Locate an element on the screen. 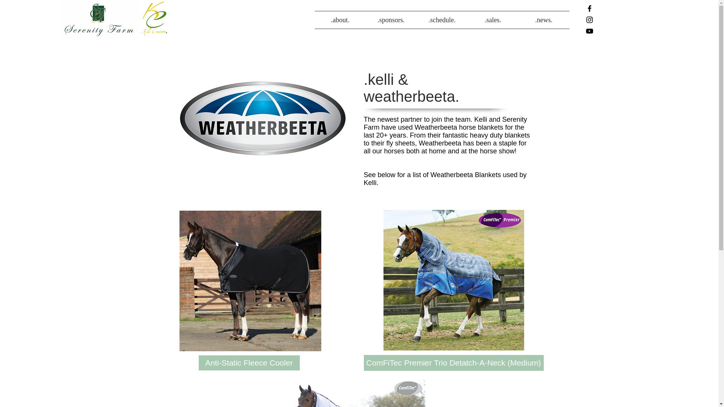  .schedule. is located at coordinates (442, 20).